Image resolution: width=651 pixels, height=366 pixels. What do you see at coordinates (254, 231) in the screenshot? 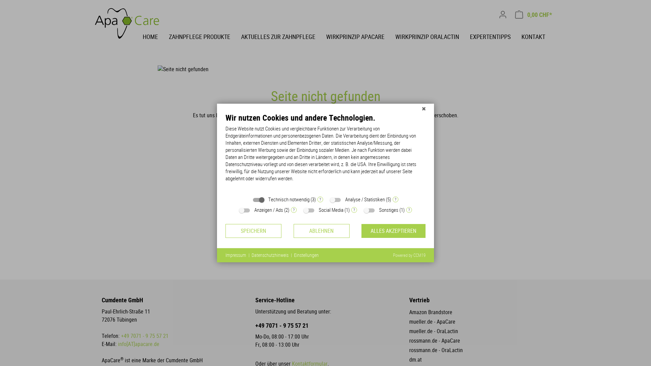
I see `SPEICHERN` at bounding box center [254, 231].